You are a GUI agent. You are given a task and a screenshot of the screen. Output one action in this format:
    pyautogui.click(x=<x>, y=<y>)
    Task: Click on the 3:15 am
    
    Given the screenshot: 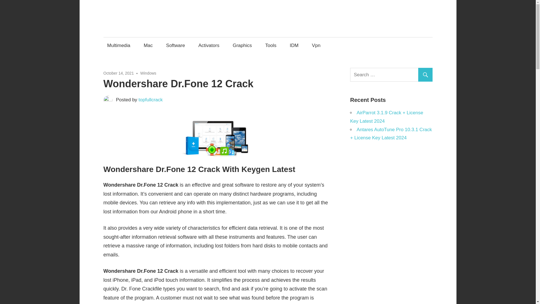 What is the action you would take?
    pyautogui.click(x=119, y=73)
    